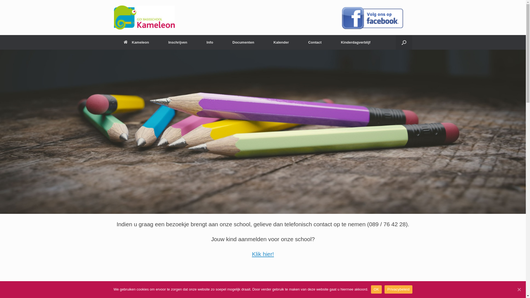  What do you see at coordinates (404, 287) in the screenshot?
I see `Vorige` at bounding box center [404, 287].